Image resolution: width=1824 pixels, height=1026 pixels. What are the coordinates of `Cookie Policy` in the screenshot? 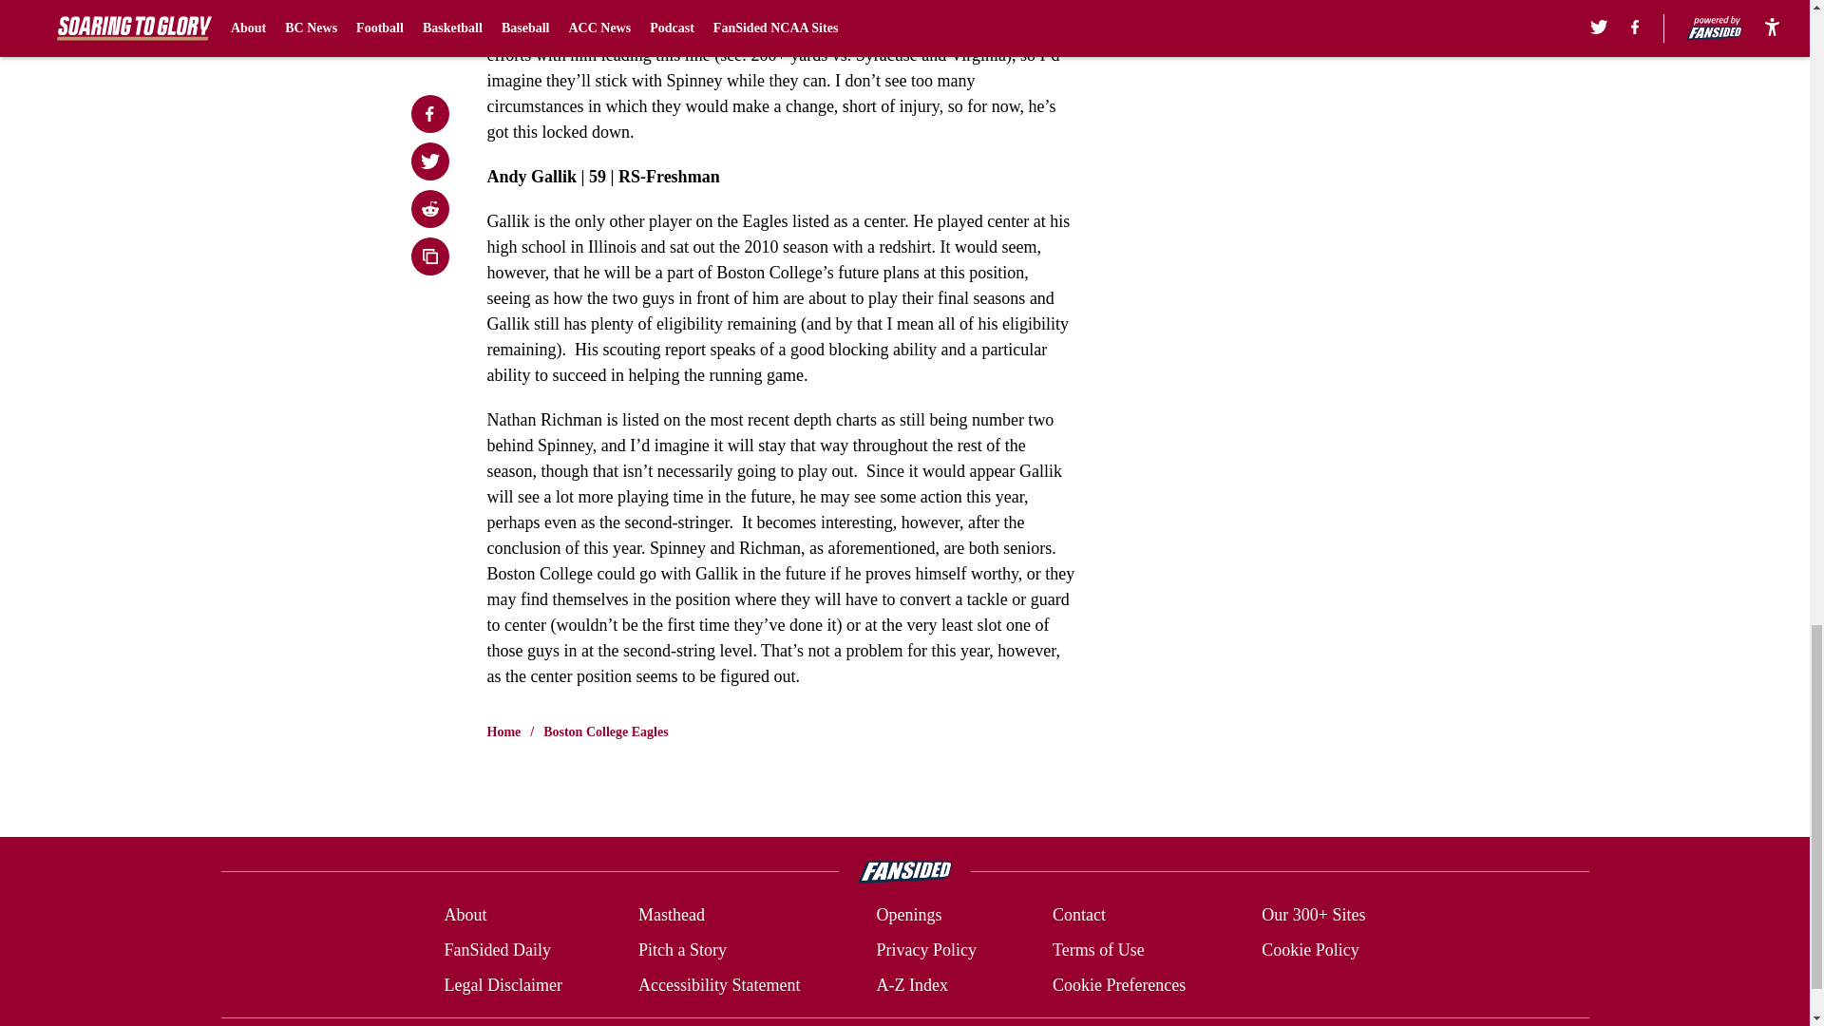 It's located at (1310, 950).